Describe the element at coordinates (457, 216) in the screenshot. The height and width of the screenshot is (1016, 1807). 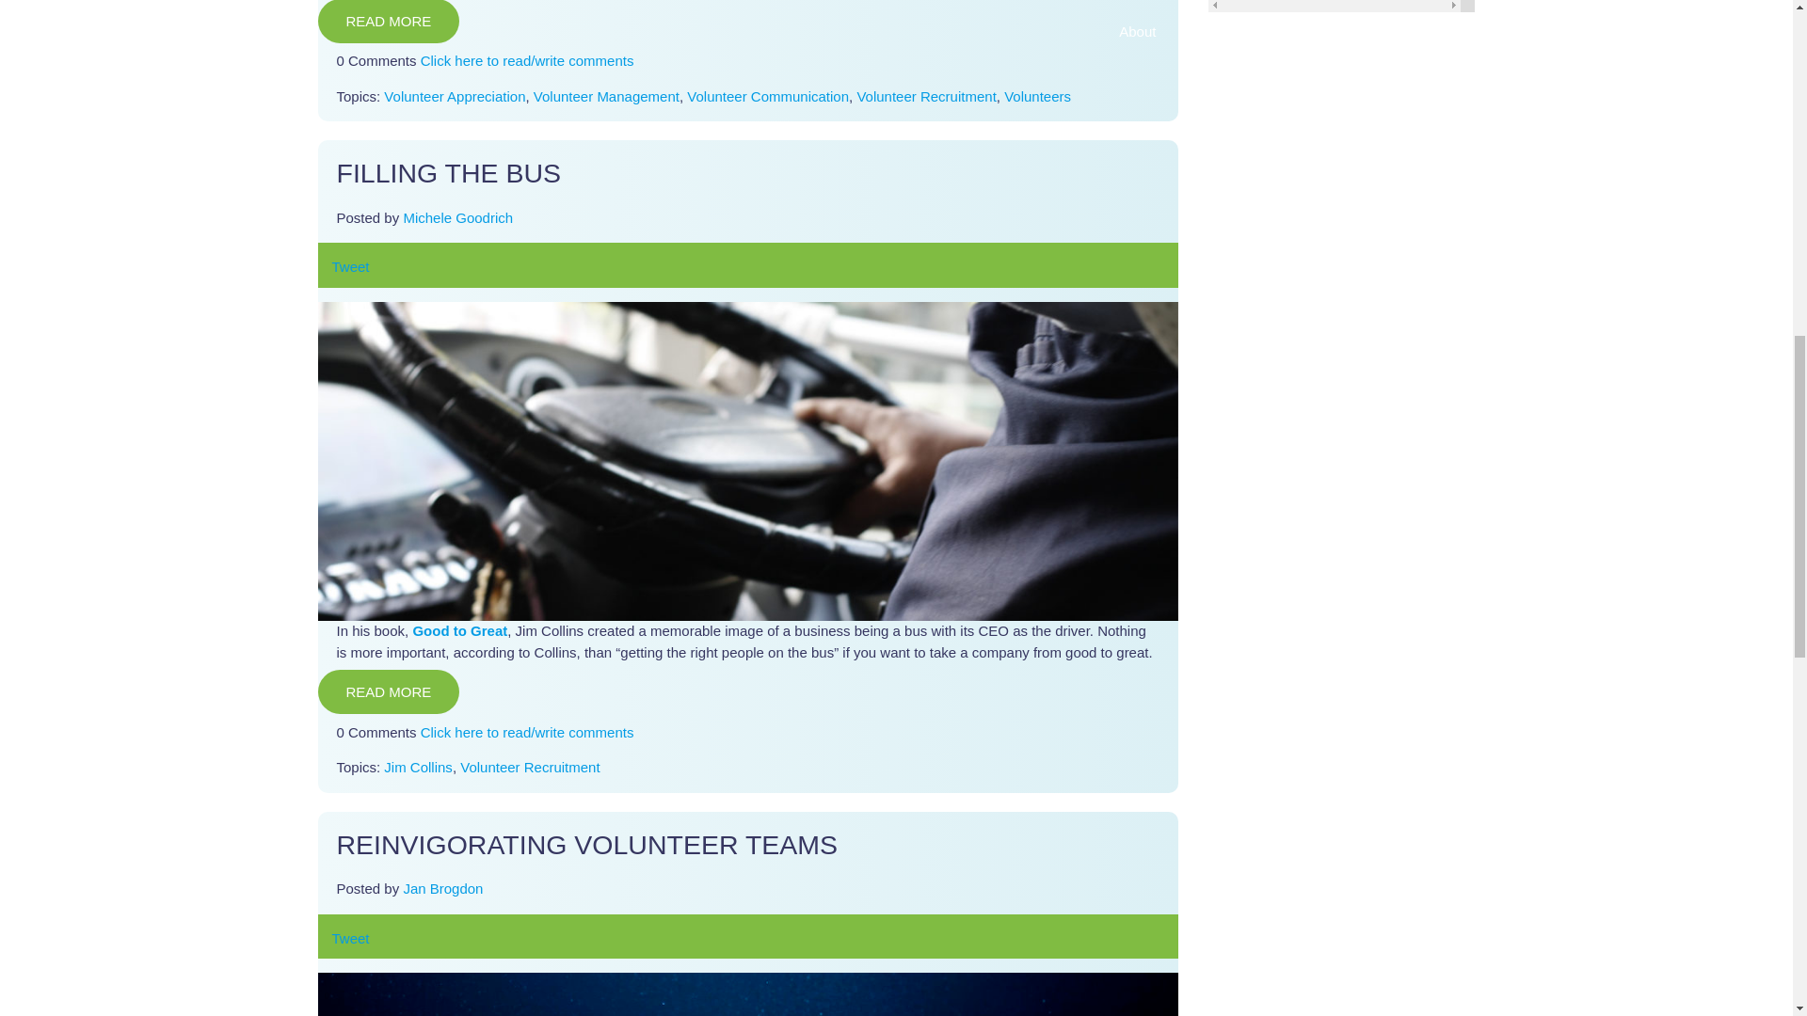
I see `Michele Goodrich` at that location.